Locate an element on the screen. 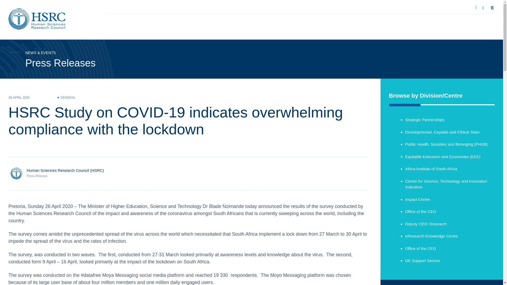 The height and width of the screenshot is (285, 507). Centre for Science, Technology and Innovation Indicators is located at coordinates (446, 184).